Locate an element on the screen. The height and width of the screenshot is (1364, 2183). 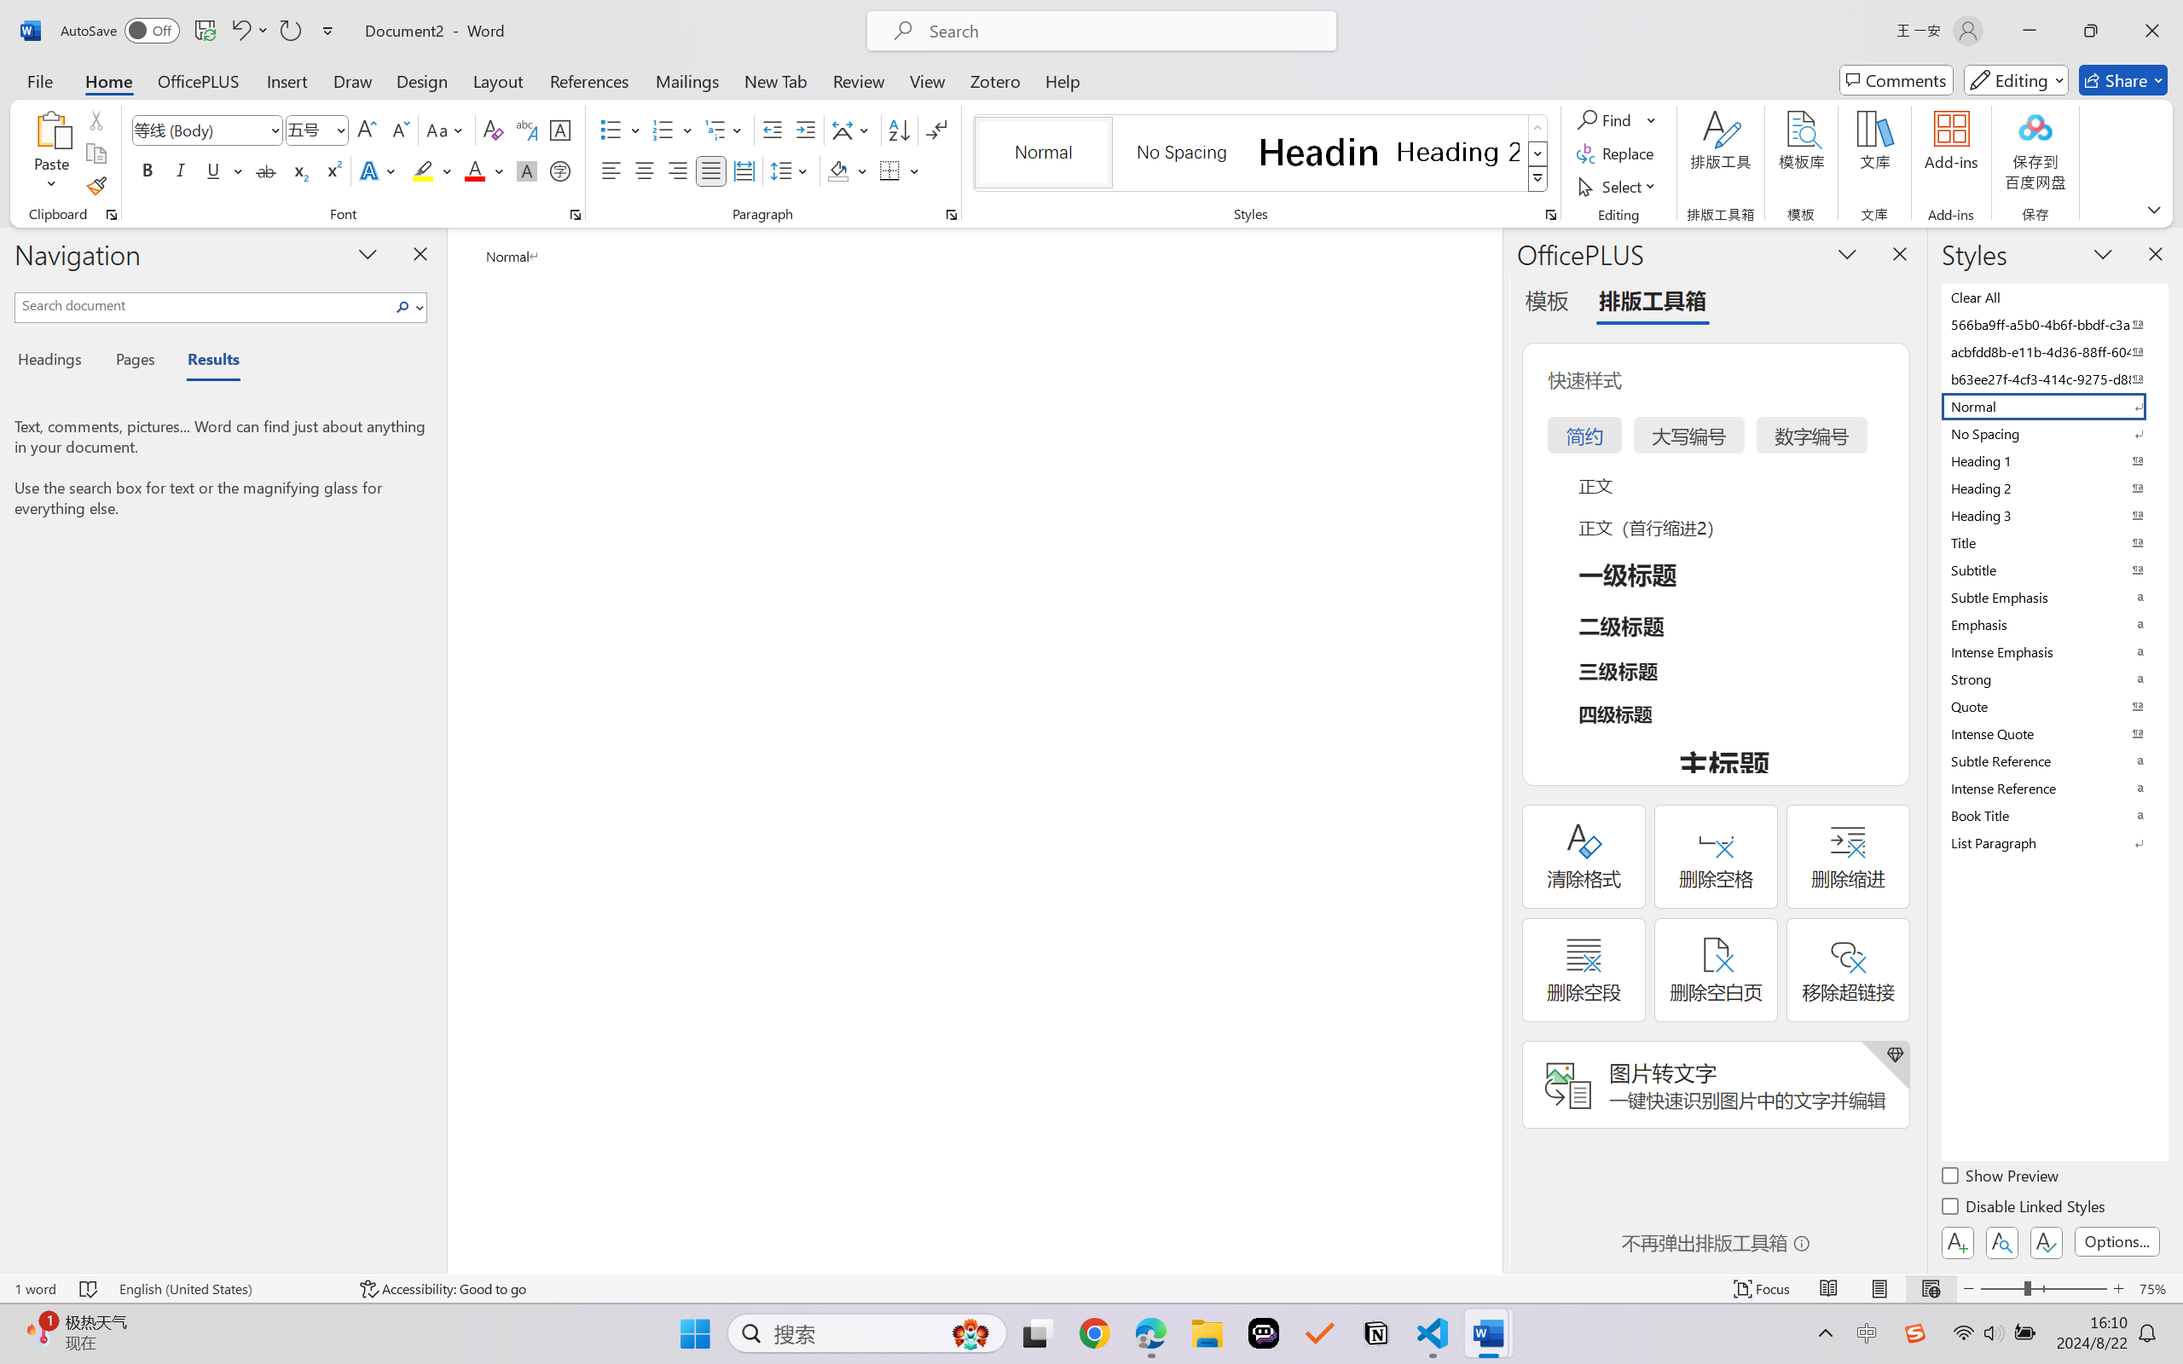
Distributed is located at coordinates (744, 170).